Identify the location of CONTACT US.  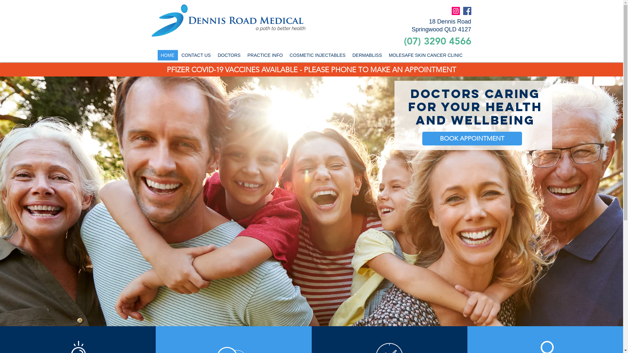
(196, 55).